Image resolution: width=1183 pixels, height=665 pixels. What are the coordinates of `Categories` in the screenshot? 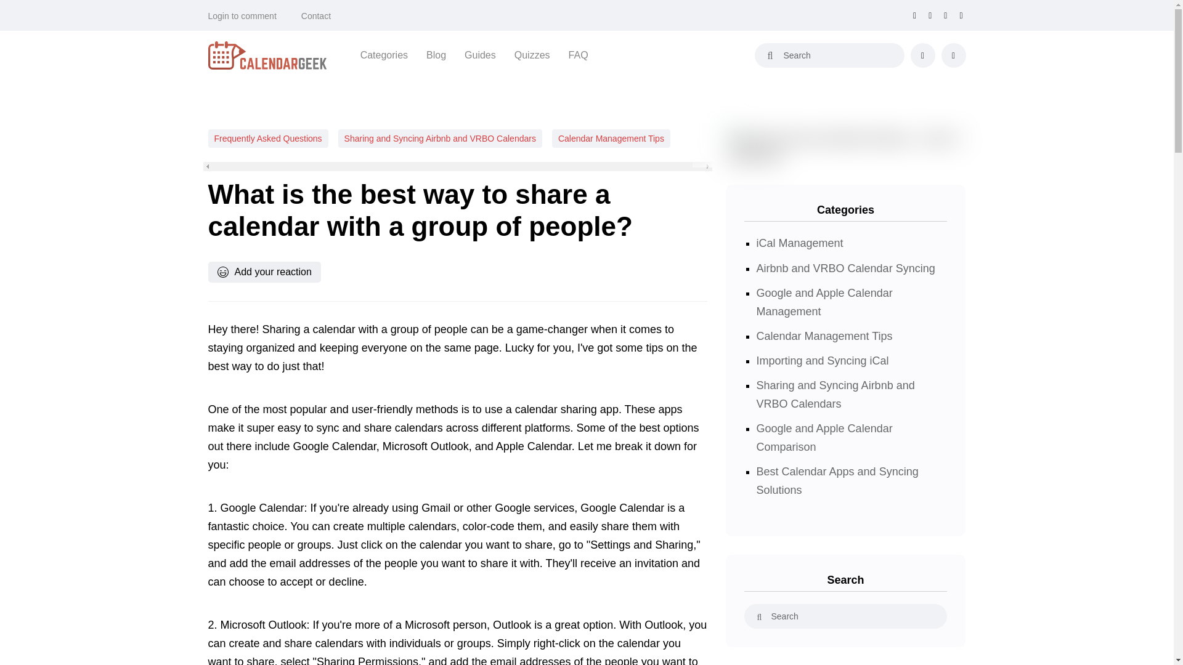 It's located at (384, 55).